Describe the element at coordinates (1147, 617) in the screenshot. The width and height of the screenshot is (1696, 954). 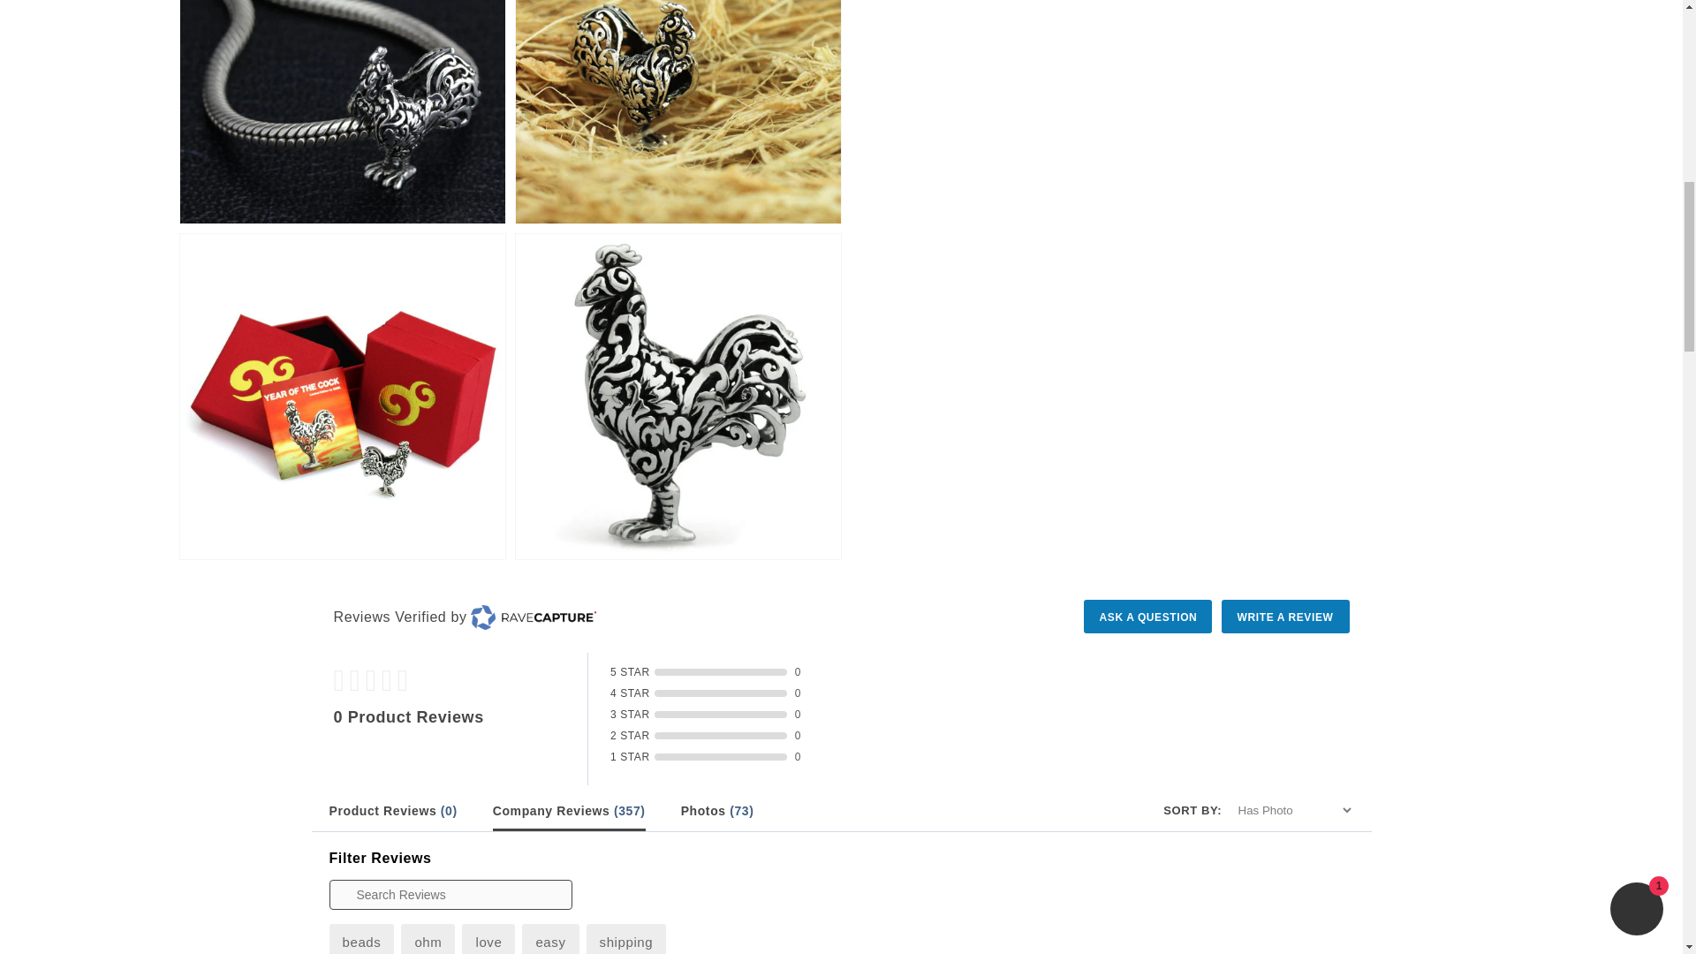
I see `Ask question` at that location.